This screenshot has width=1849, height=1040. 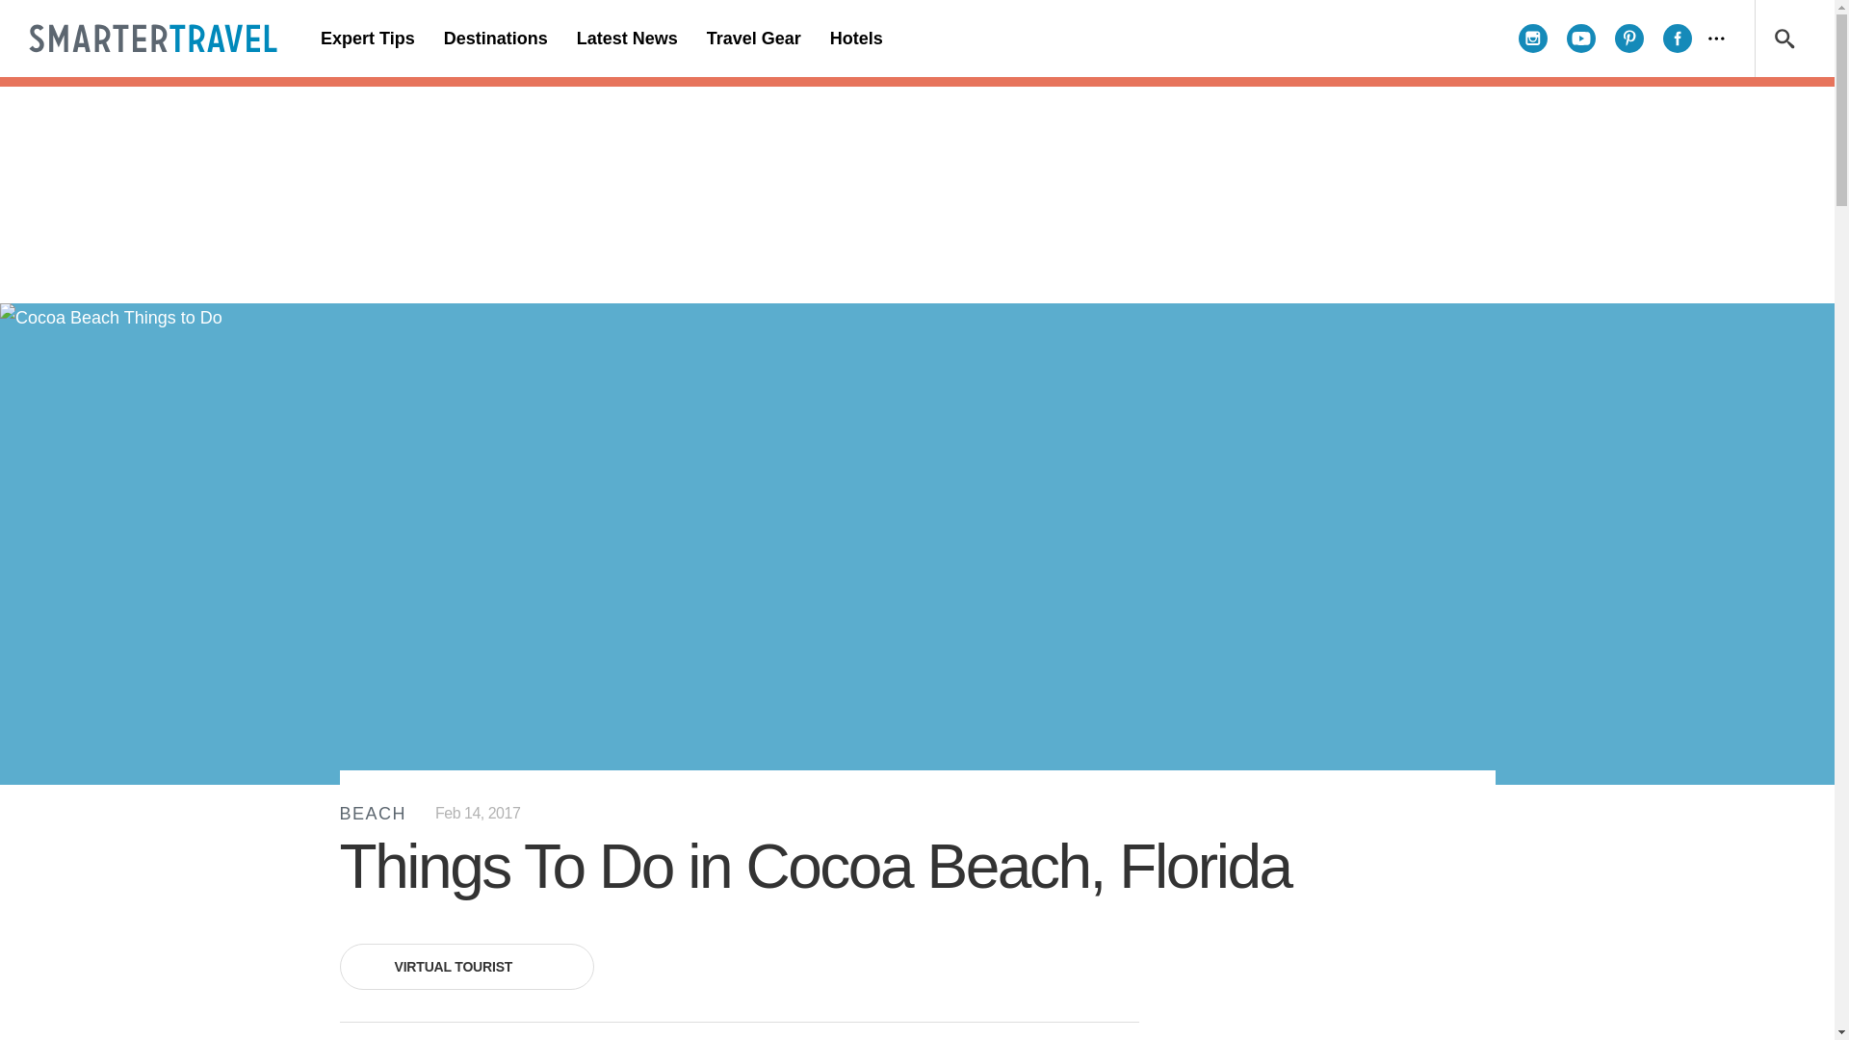 I want to click on Destinations, so click(x=495, y=39).